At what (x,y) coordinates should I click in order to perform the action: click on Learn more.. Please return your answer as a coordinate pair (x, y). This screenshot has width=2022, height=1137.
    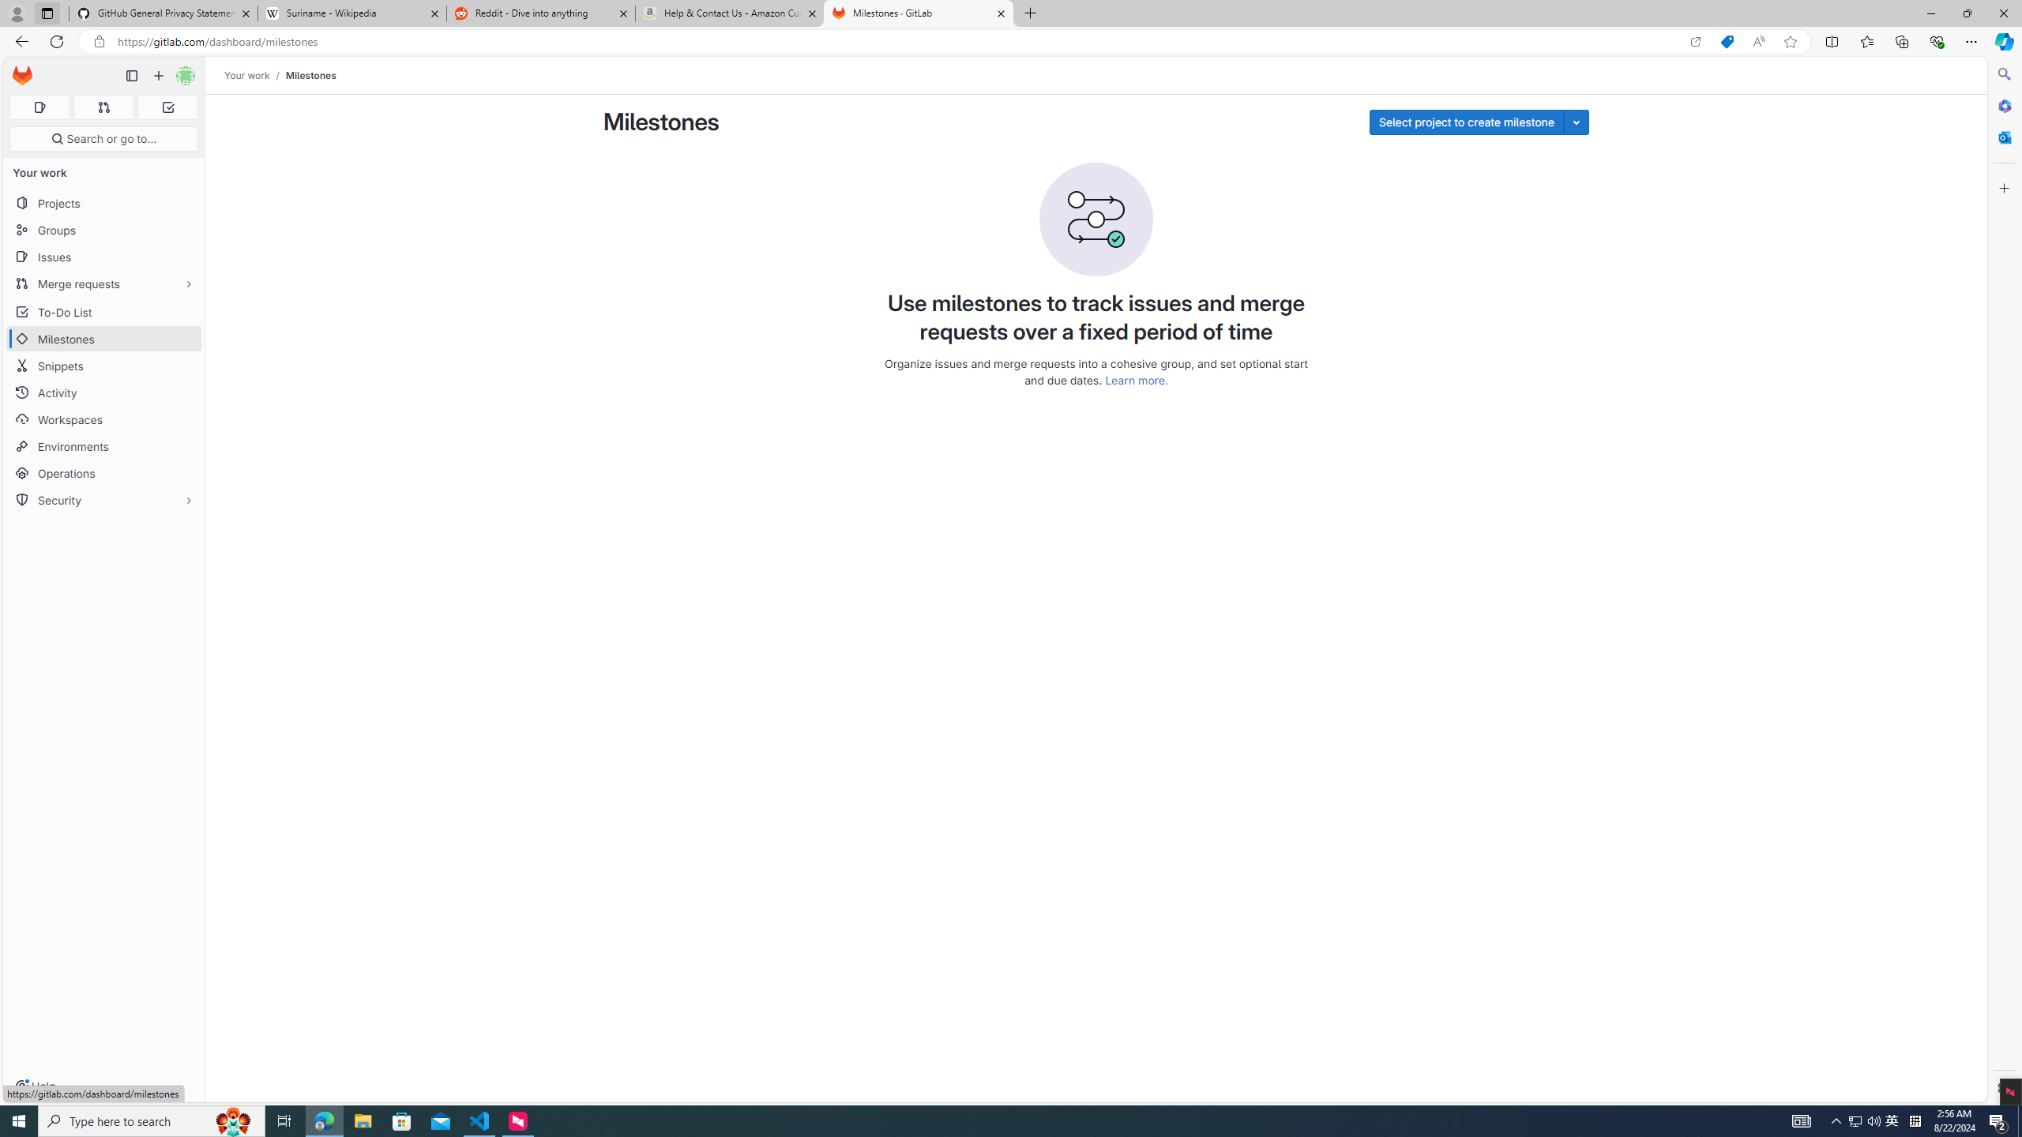
    Looking at the image, I should click on (1136, 379).